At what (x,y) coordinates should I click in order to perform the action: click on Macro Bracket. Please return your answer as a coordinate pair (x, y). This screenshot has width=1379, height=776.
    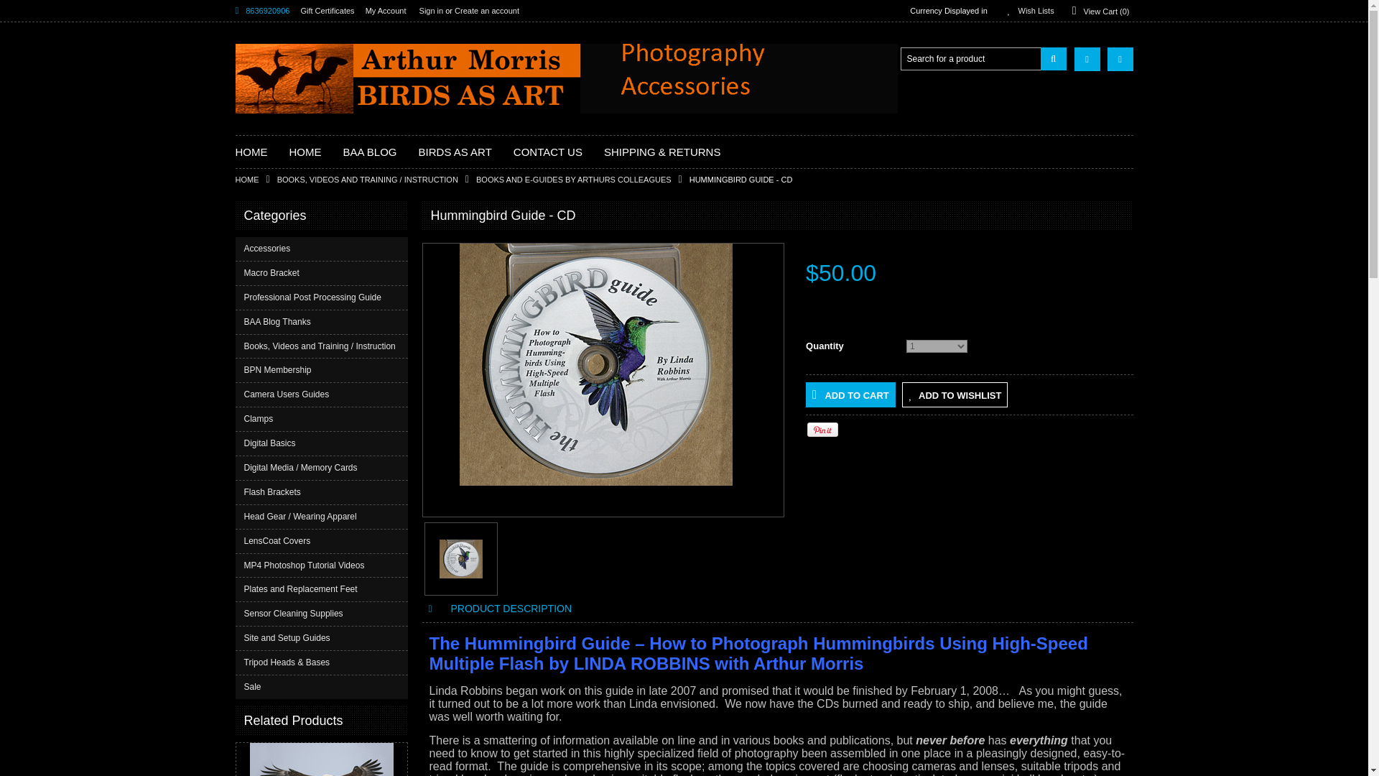
    Looking at the image, I should click on (322, 273).